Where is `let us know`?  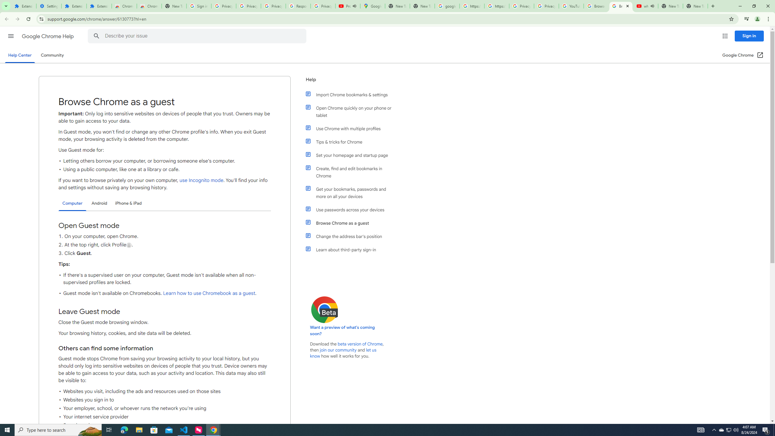 let us know is located at coordinates (343, 353).